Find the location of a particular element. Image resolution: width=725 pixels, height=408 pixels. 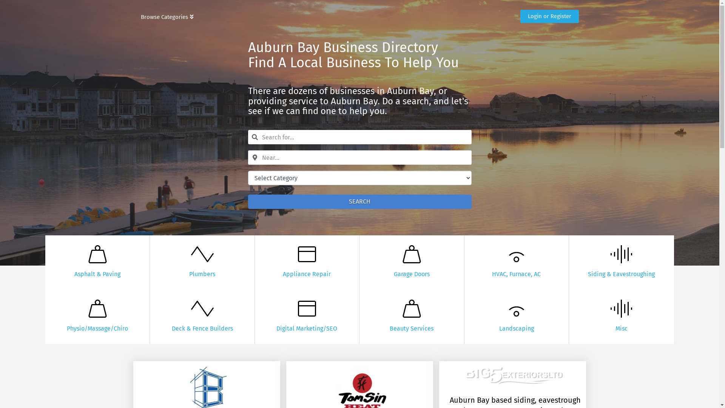

Browse Categories is located at coordinates (167, 17).